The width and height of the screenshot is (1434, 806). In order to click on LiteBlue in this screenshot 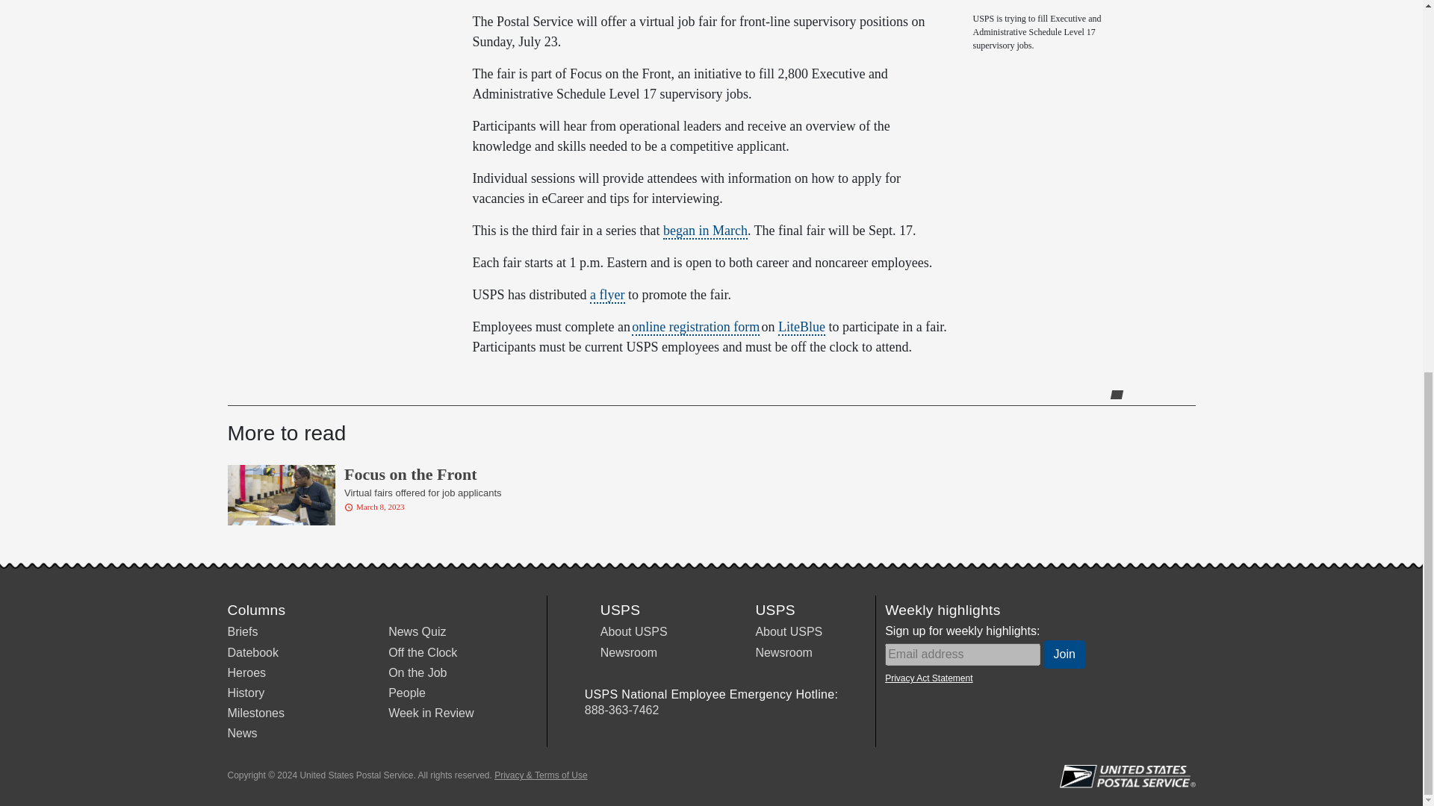, I will do `click(802, 327)`.